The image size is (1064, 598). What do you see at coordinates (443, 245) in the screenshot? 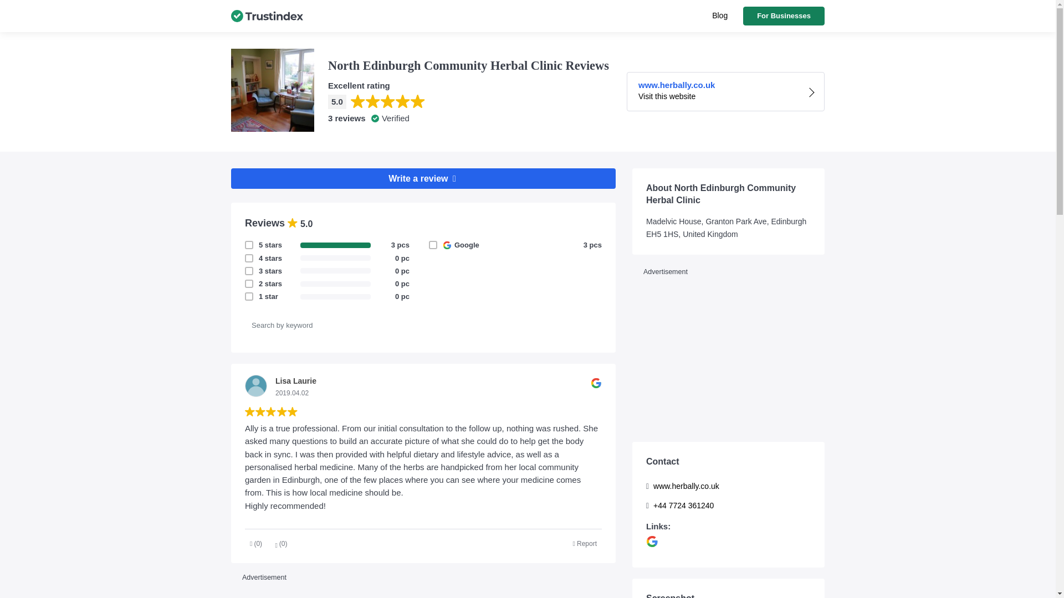
I see `Google` at bounding box center [443, 245].